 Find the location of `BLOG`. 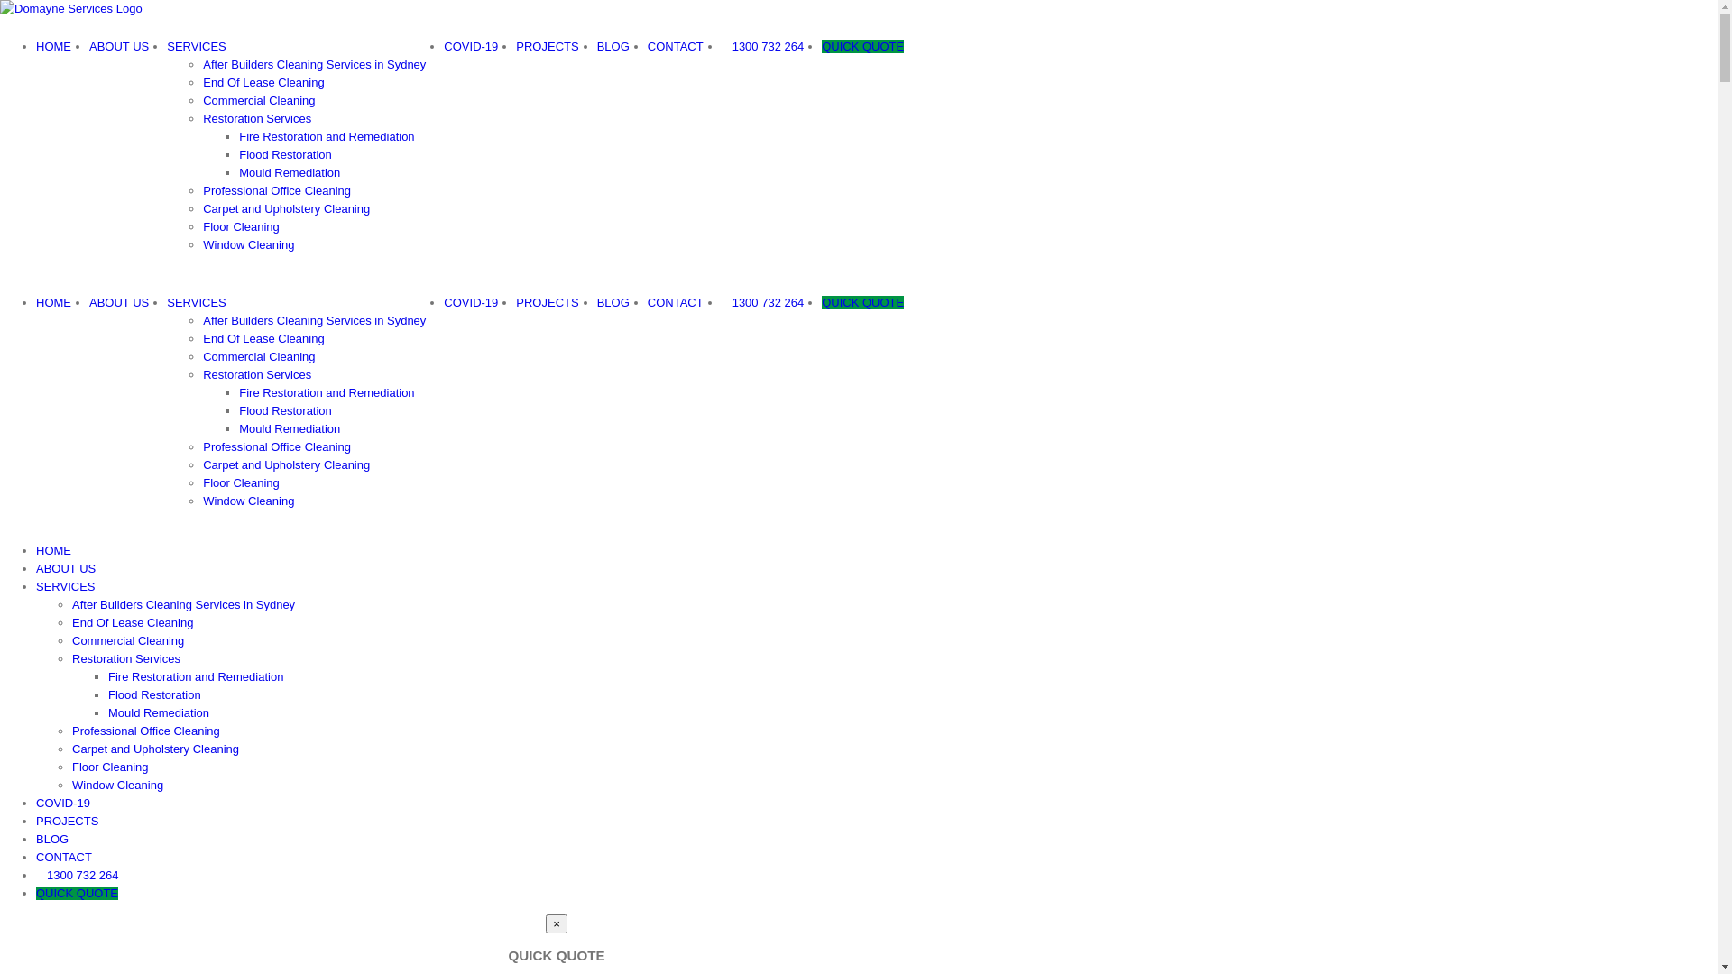

BLOG is located at coordinates (52, 839).